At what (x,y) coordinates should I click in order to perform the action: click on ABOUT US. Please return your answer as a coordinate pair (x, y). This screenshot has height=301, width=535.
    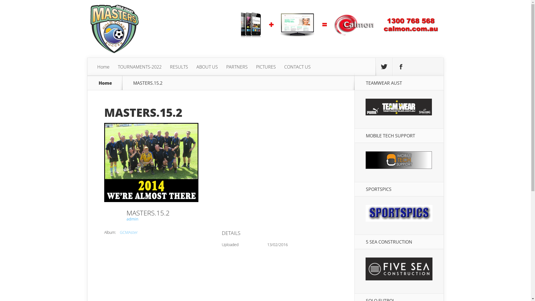
    Looking at the image, I should click on (207, 67).